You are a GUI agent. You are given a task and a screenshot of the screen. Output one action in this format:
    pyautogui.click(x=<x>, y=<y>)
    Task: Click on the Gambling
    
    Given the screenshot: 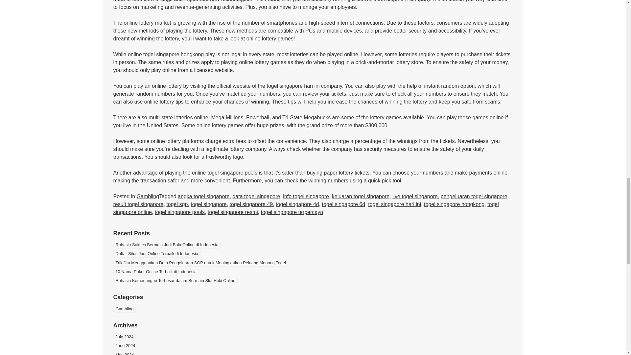 What is the action you would take?
    pyautogui.click(x=148, y=196)
    